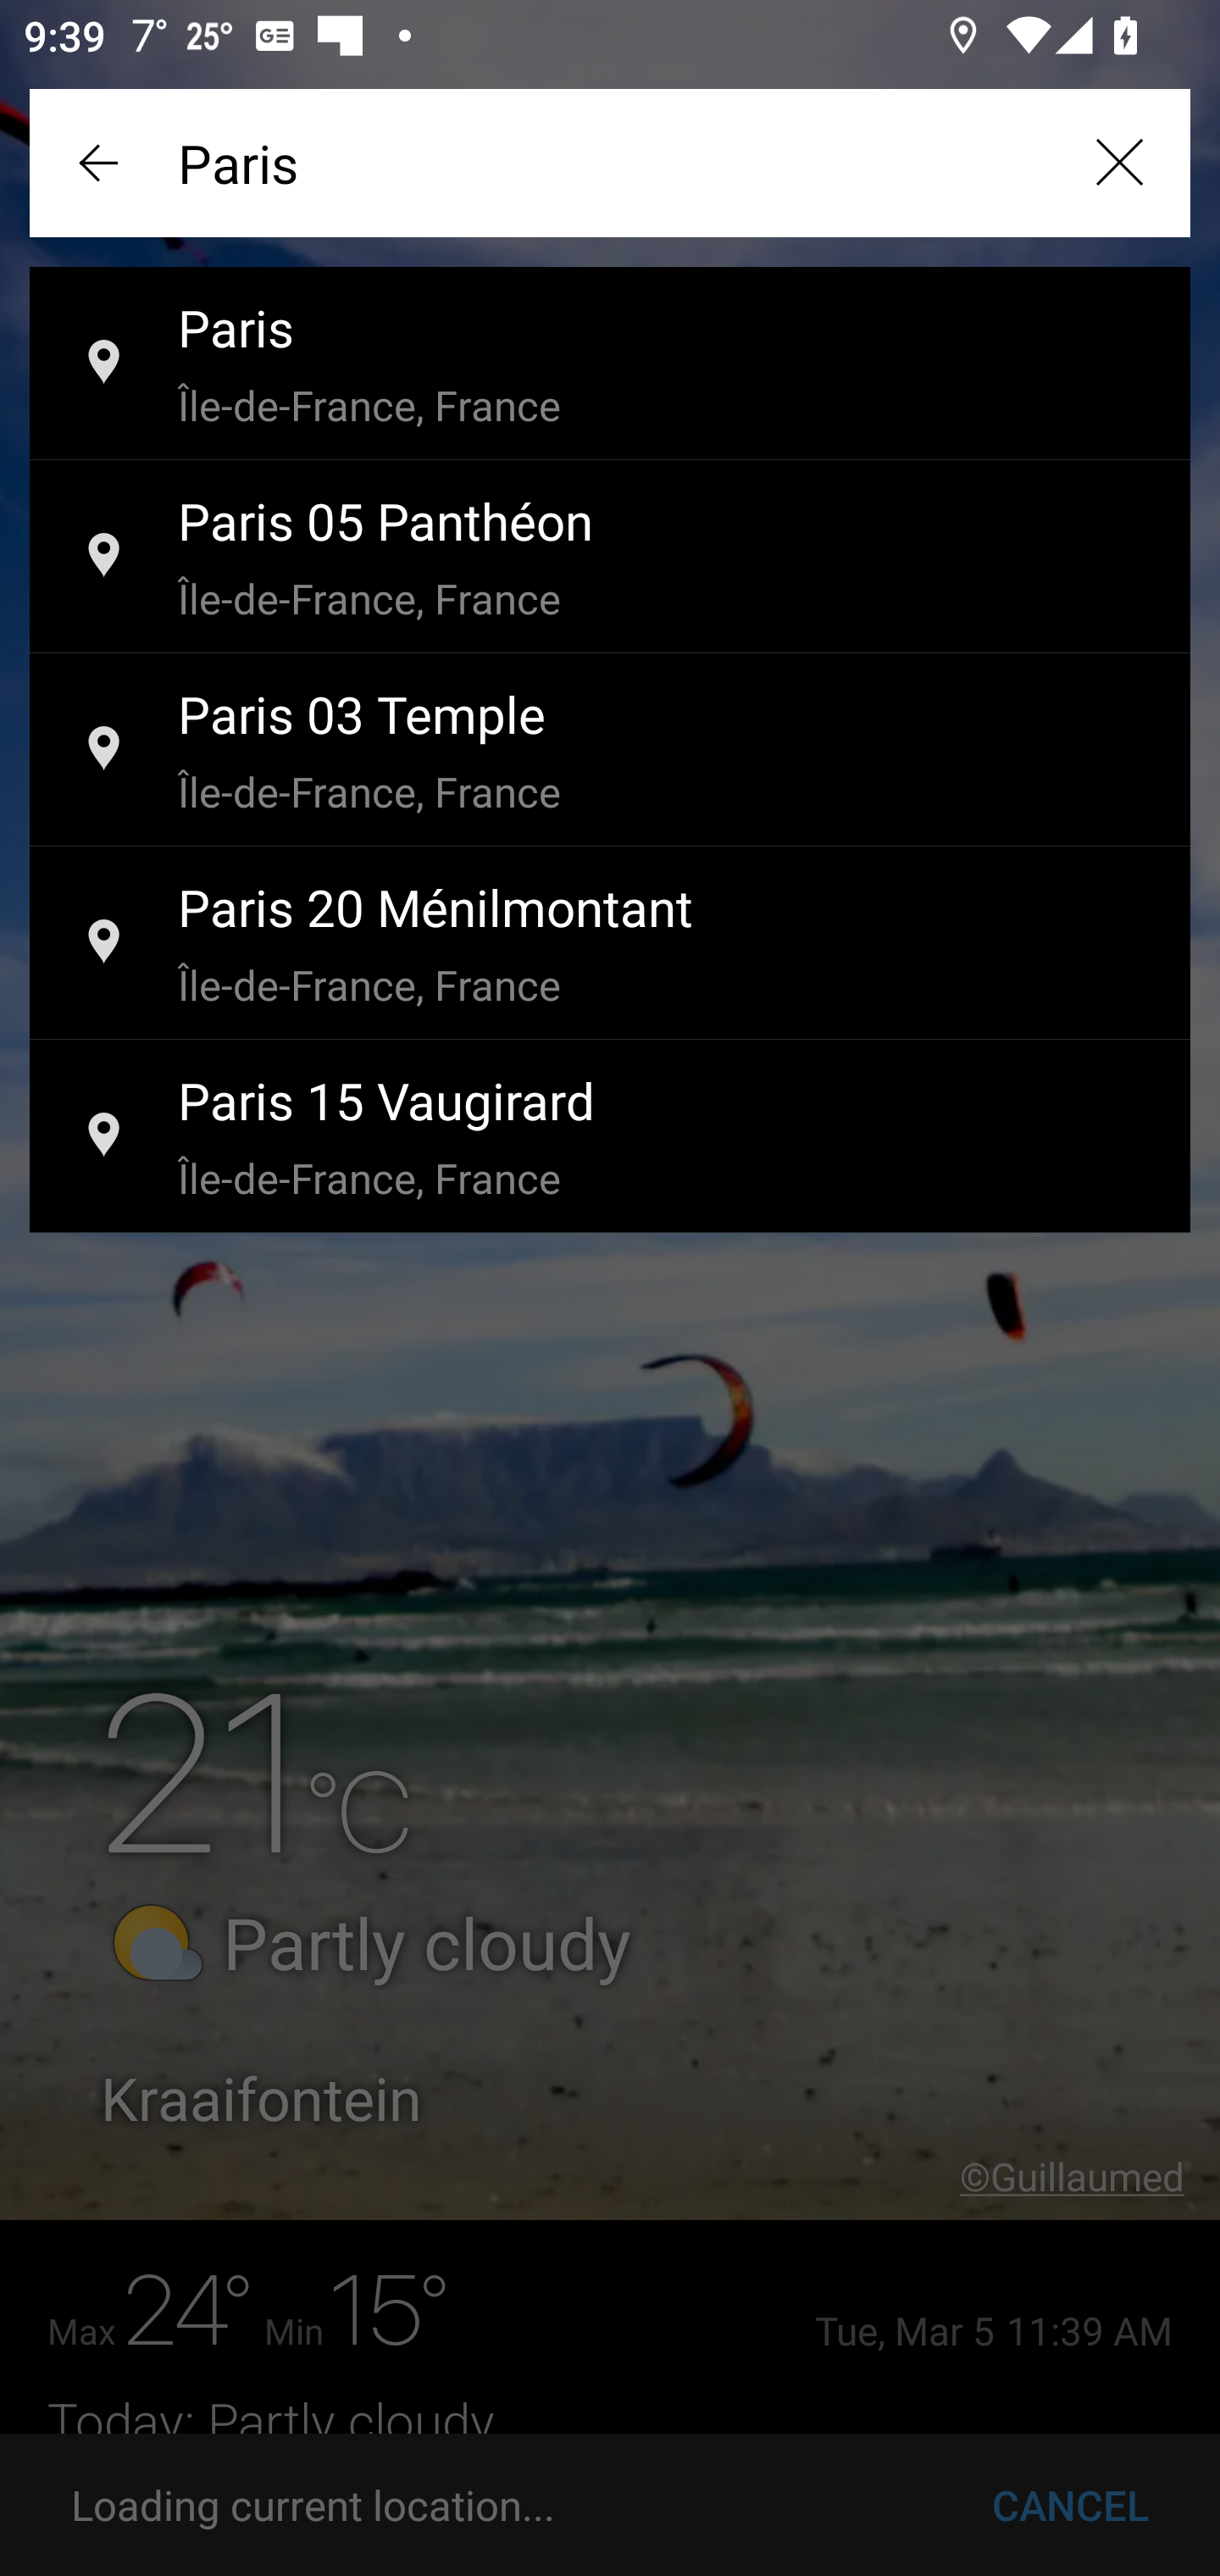 This screenshot has width=1220, height=2576. What do you see at coordinates (610, 364) in the screenshot?
I see ` Paris Île-de-France, France` at bounding box center [610, 364].